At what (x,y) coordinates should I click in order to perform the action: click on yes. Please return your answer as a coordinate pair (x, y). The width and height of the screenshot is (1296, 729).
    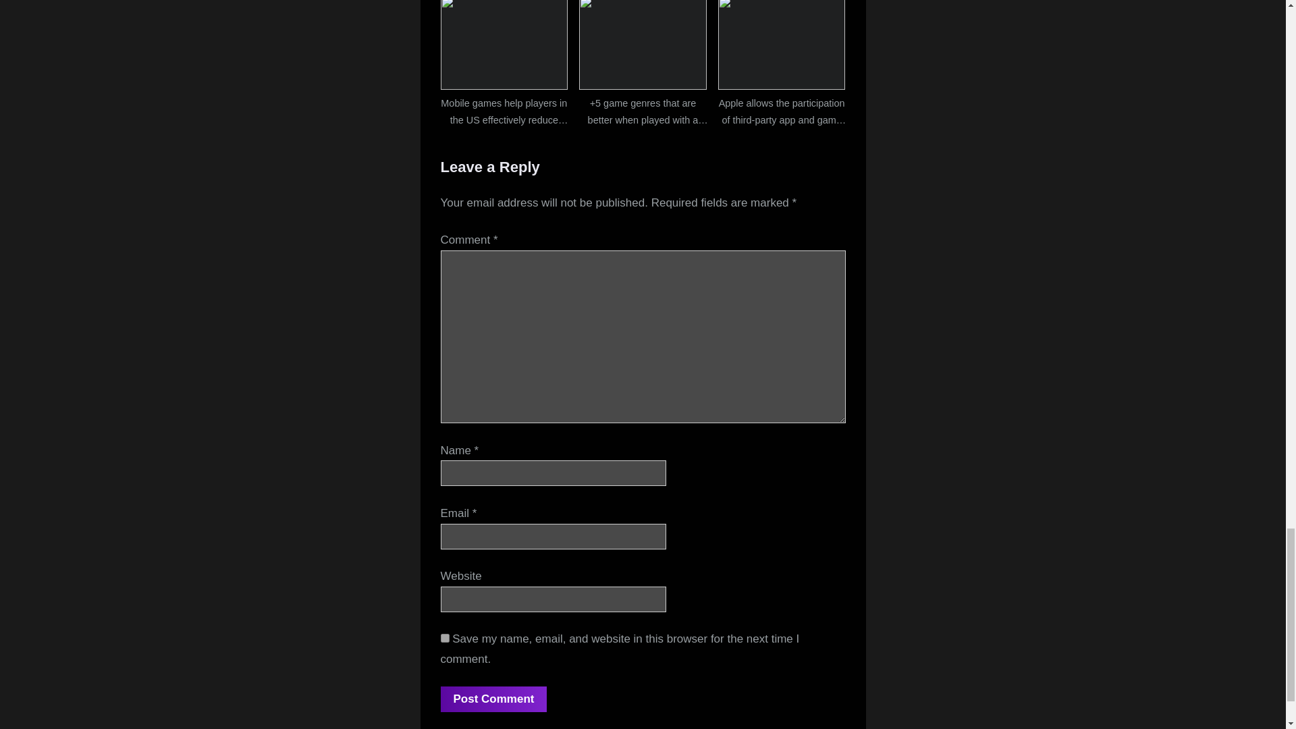
    Looking at the image, I should click on (444, 637).